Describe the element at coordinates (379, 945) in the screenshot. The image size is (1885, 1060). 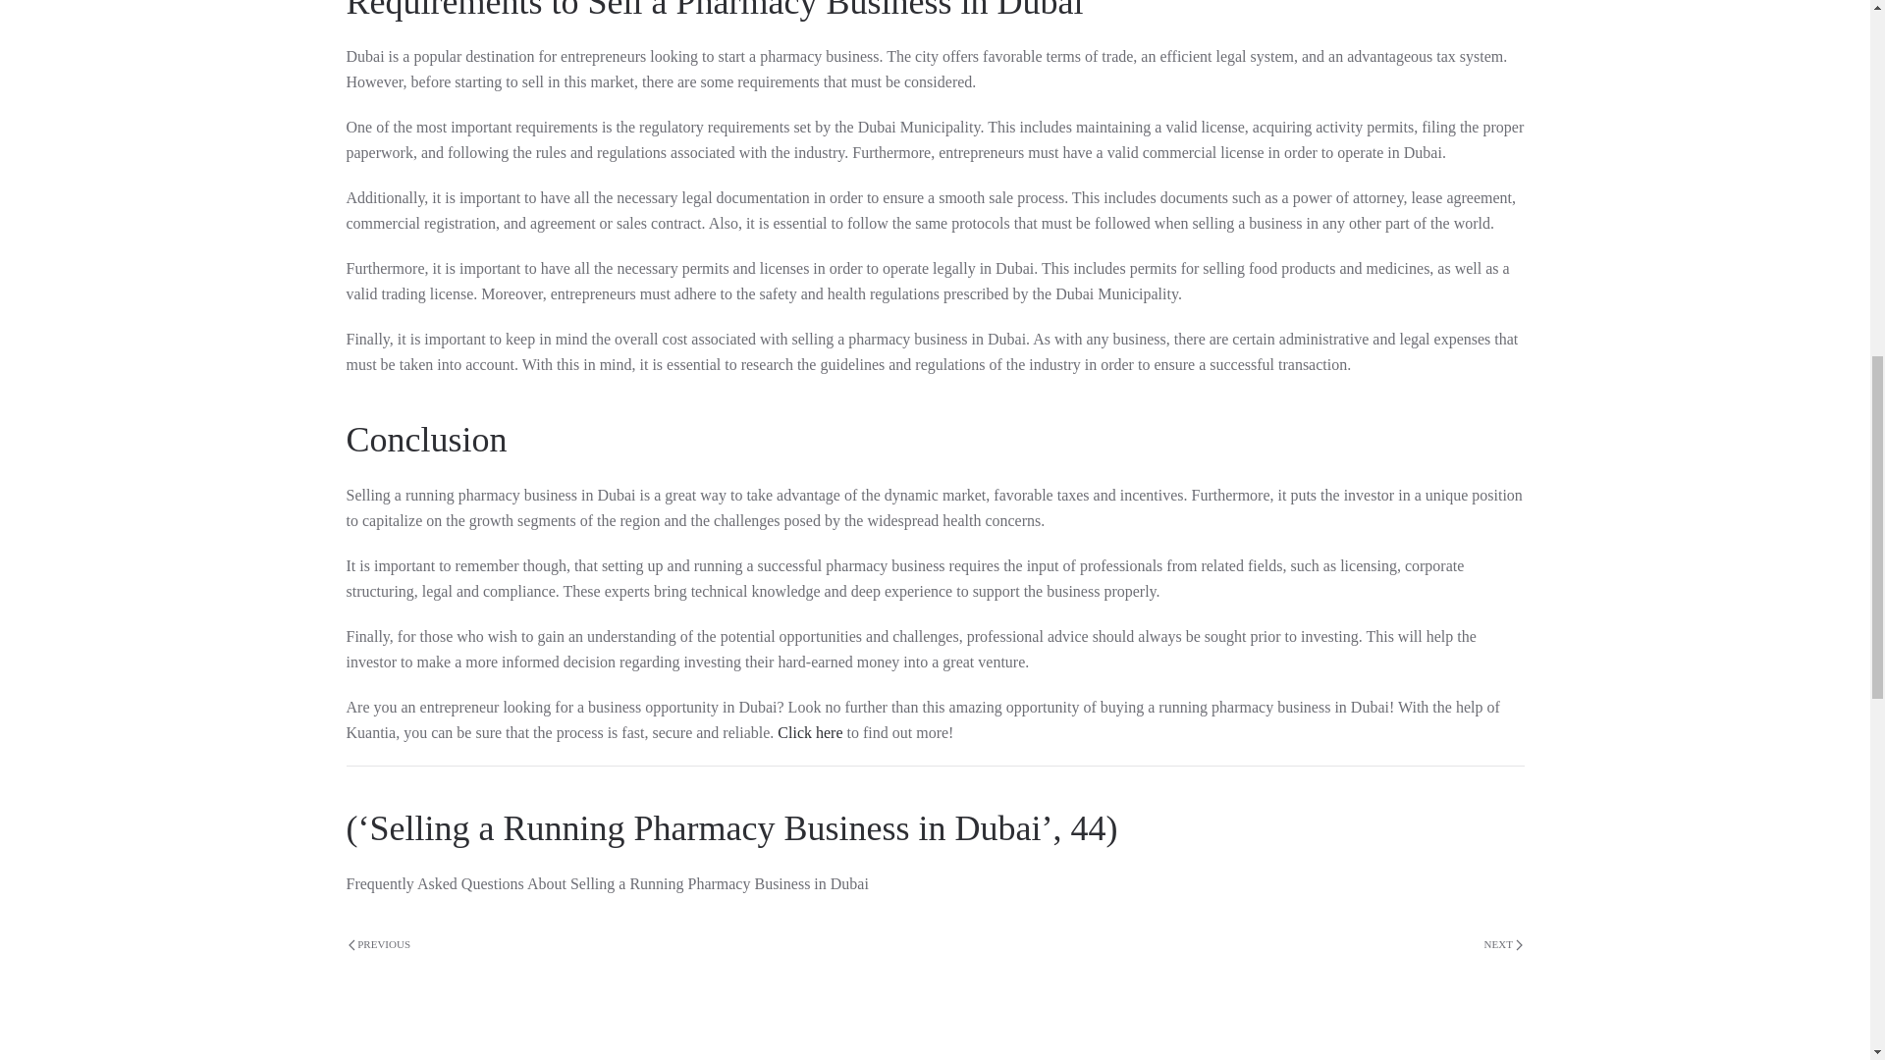
I see `PREVIOUS` at that location.